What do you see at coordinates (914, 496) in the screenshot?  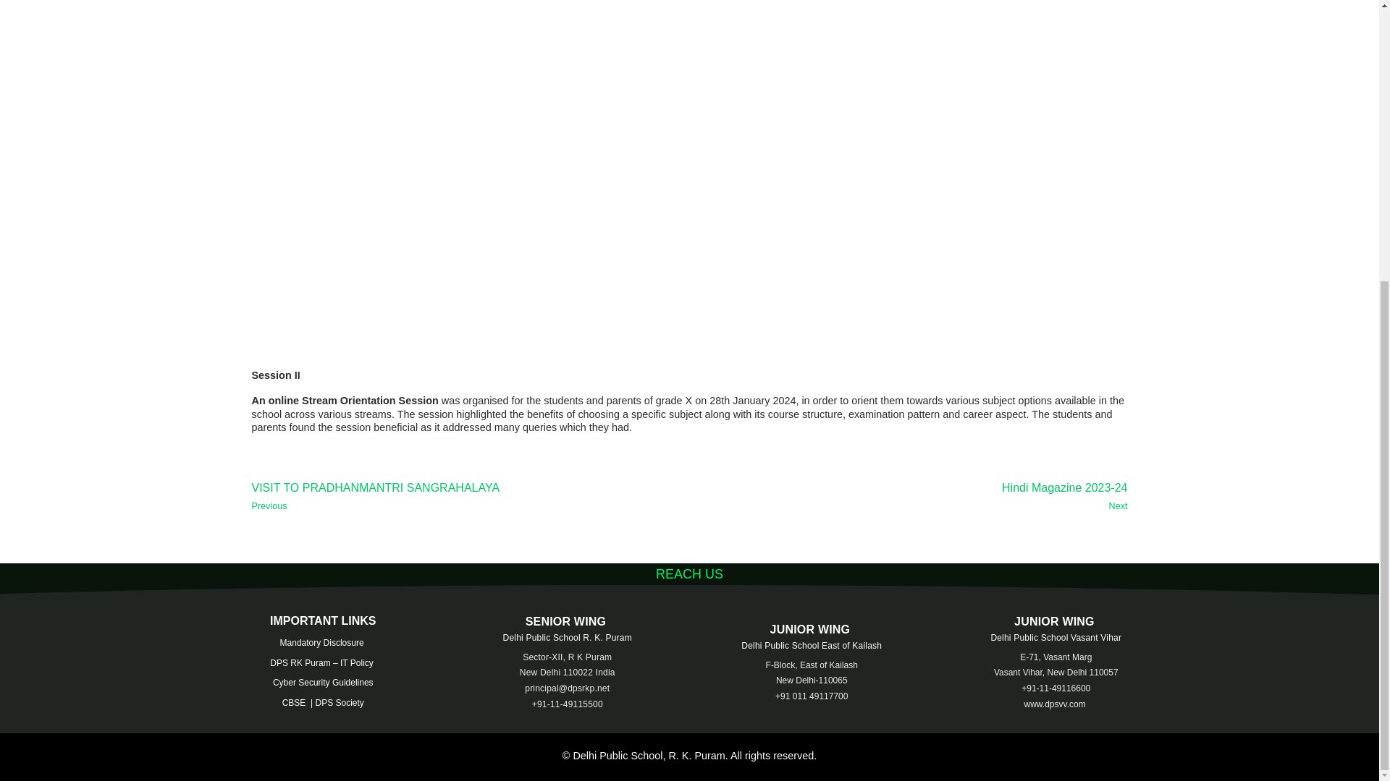 I see `Hindi Magazine 2023-24` at bounding box center [914, 496].